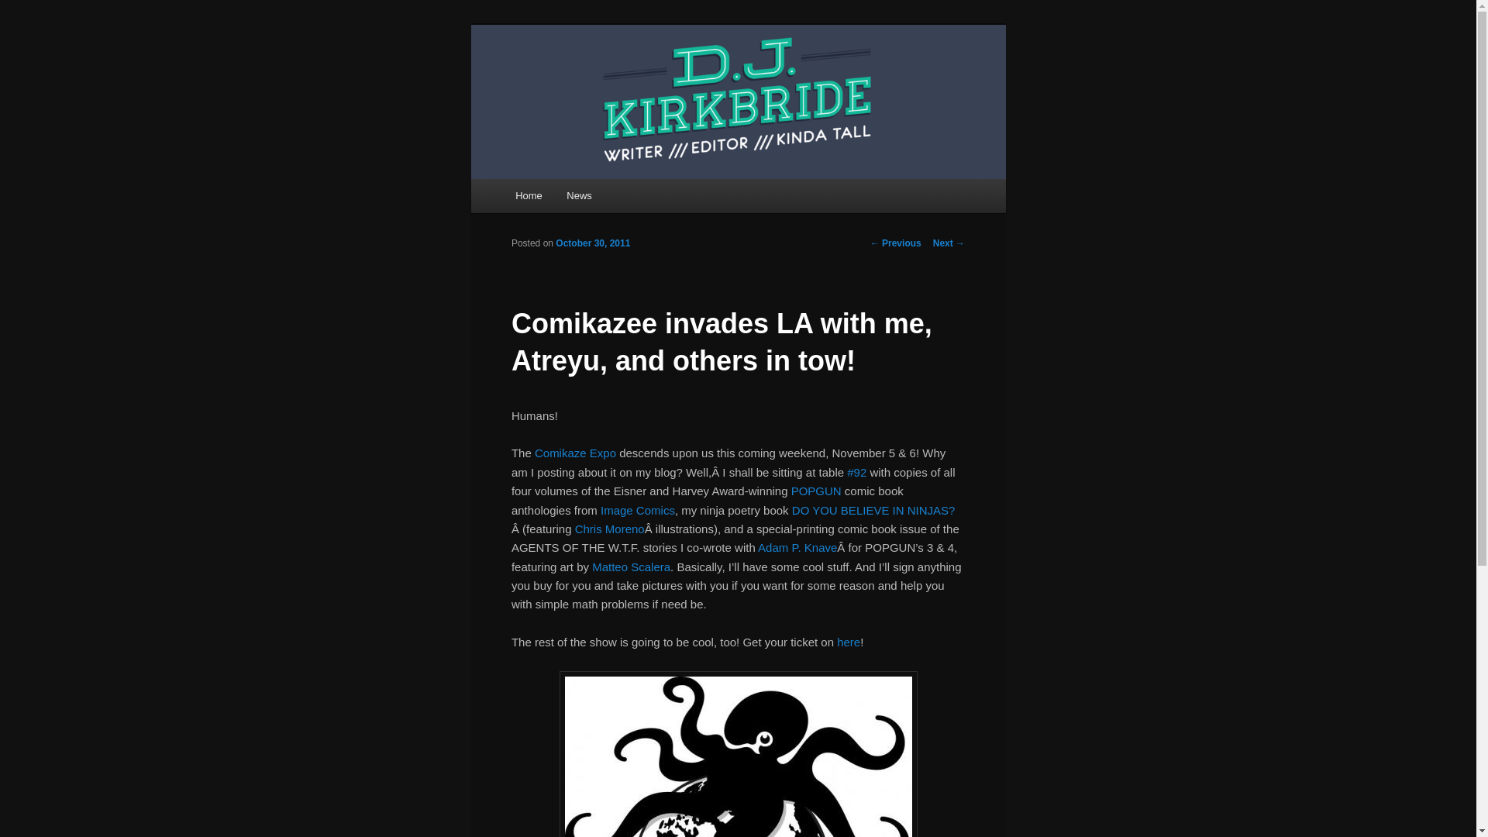 Image resolution: width=1488 pixels, height=837 pixels. Describe the element at coordinates (631, 566) in the screenshot. I see `Matteo Scalera` at that location.